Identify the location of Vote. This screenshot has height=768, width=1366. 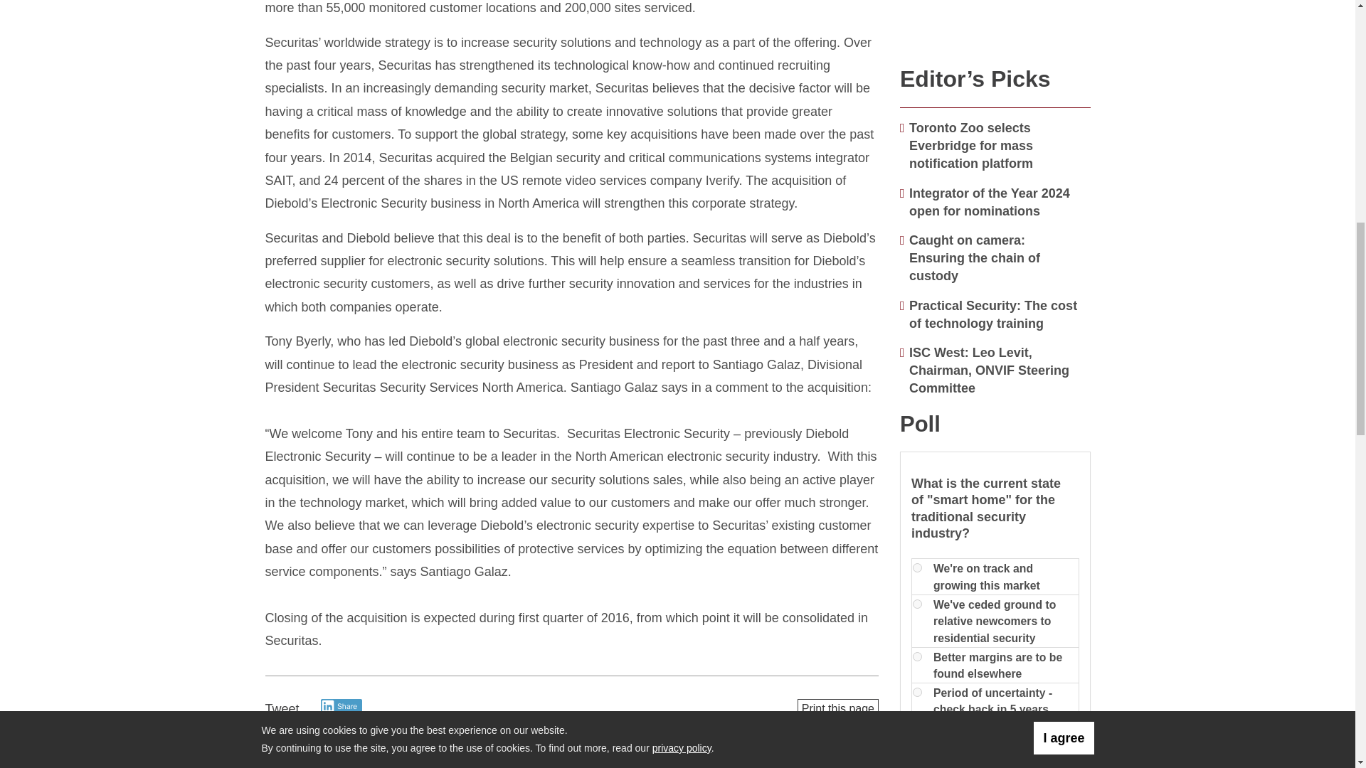
(933, 755).